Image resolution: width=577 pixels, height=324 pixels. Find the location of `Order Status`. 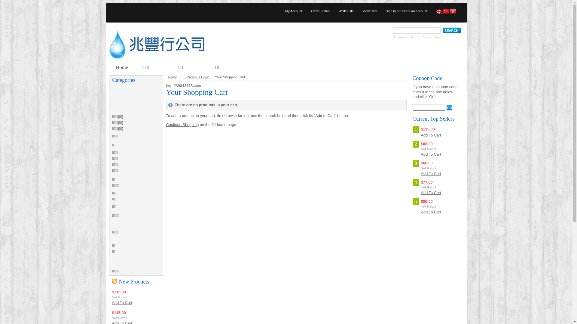

Order Status is located at coordinates (320, 11).